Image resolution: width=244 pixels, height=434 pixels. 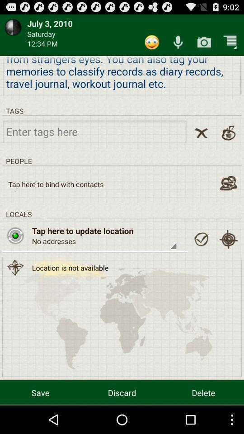 I want to click on record entry, so click(x=178, y=42).